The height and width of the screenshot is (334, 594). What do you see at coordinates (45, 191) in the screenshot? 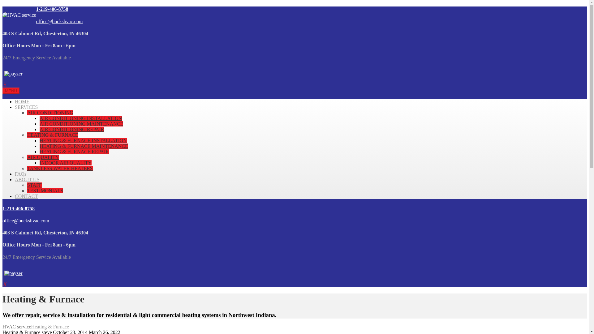
I see `TESTIMONIALS` at bounding box center [45, 191].